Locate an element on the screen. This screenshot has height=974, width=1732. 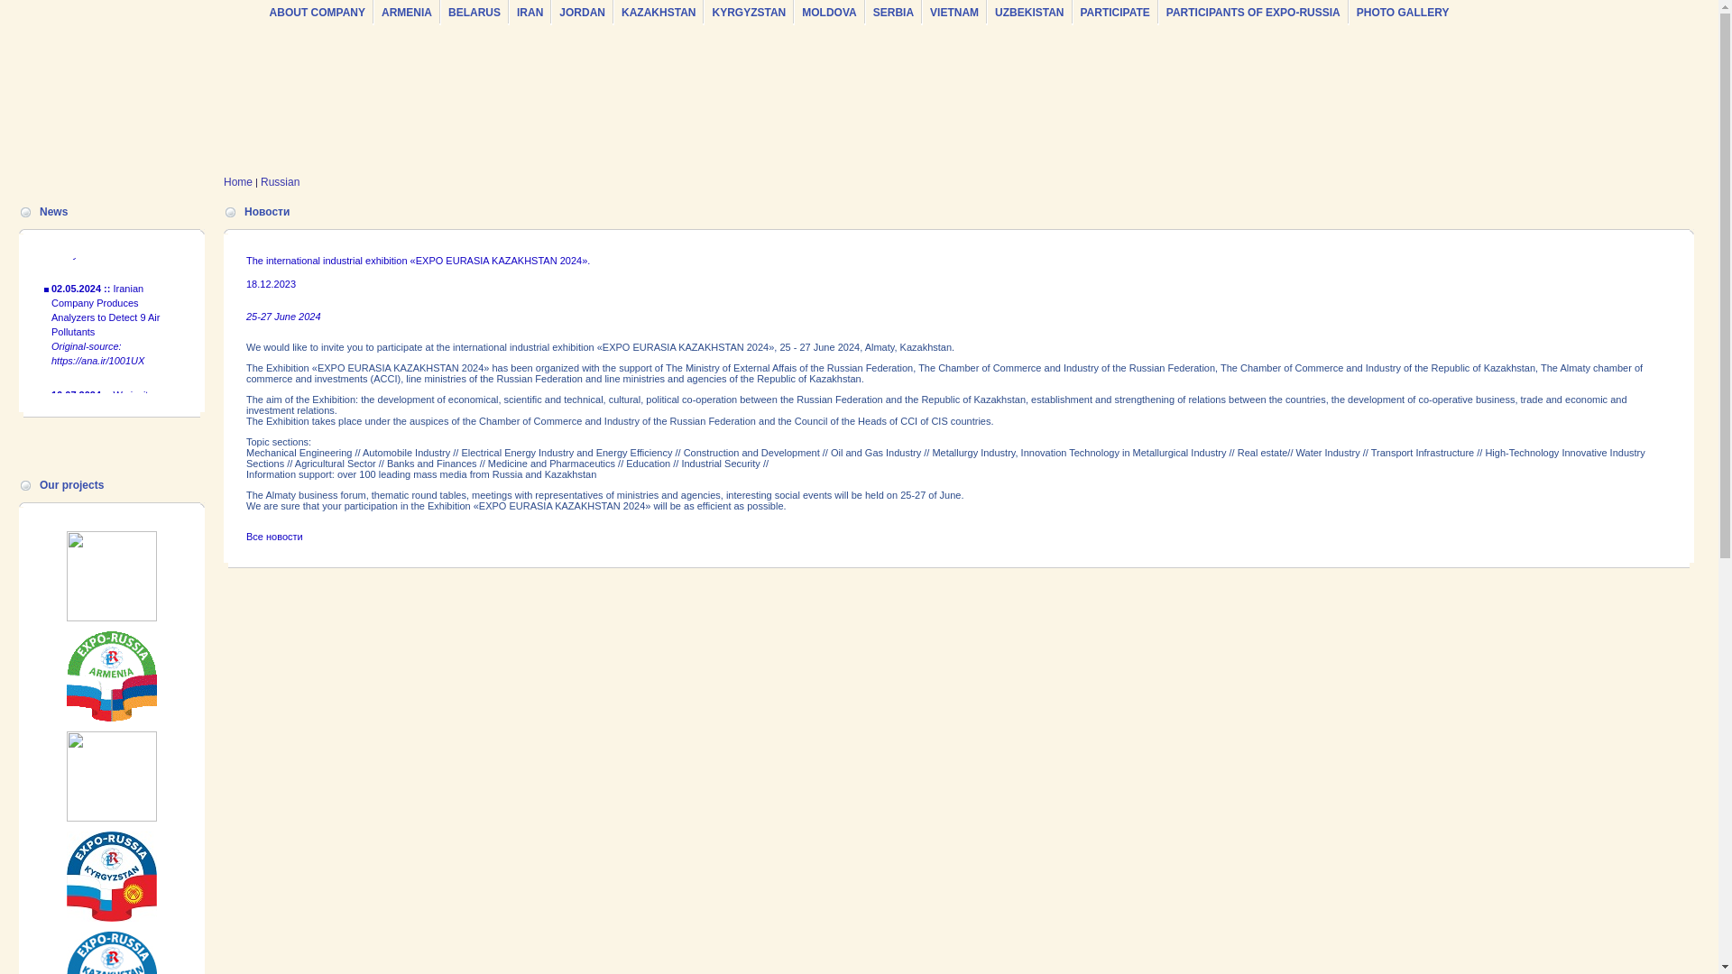
MOLDOVA is located at coordinates (828, 12).